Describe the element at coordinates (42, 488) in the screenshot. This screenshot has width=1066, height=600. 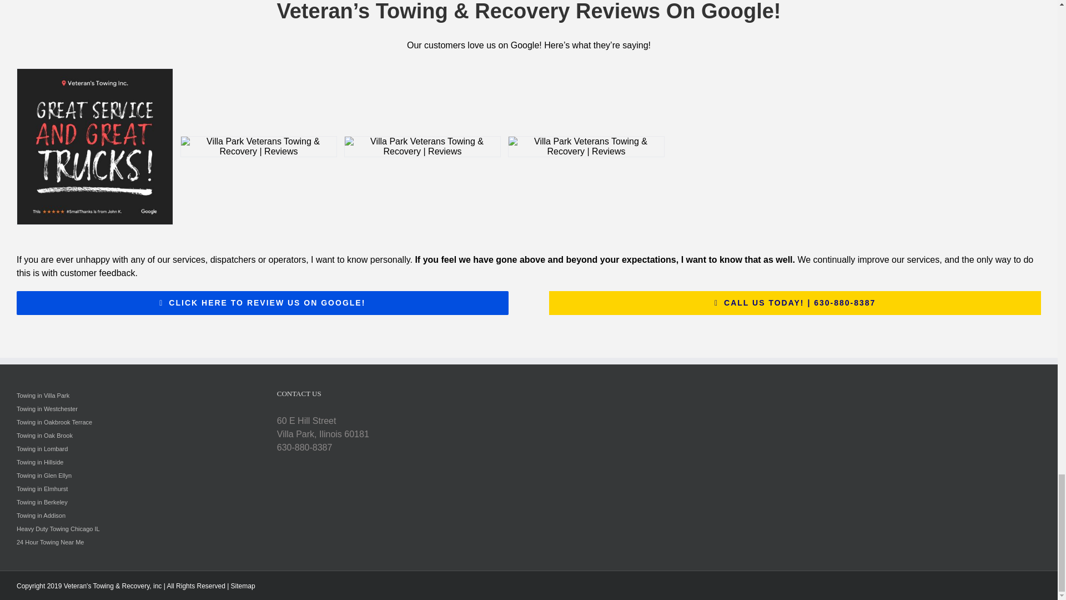
I see `Towing in Elmhurst` at that location.